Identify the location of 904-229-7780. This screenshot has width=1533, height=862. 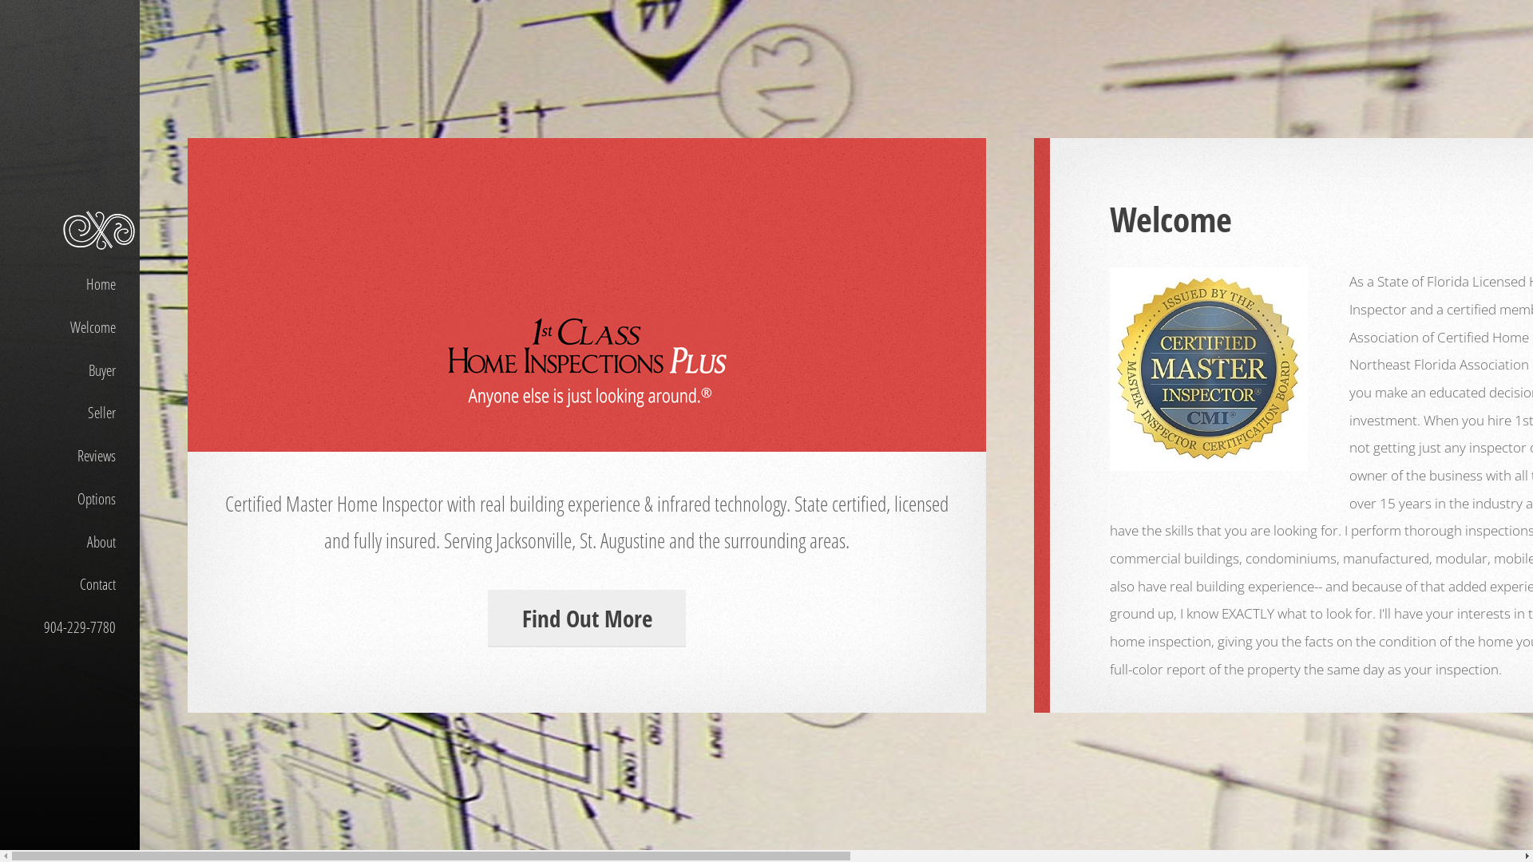
(70, 623).